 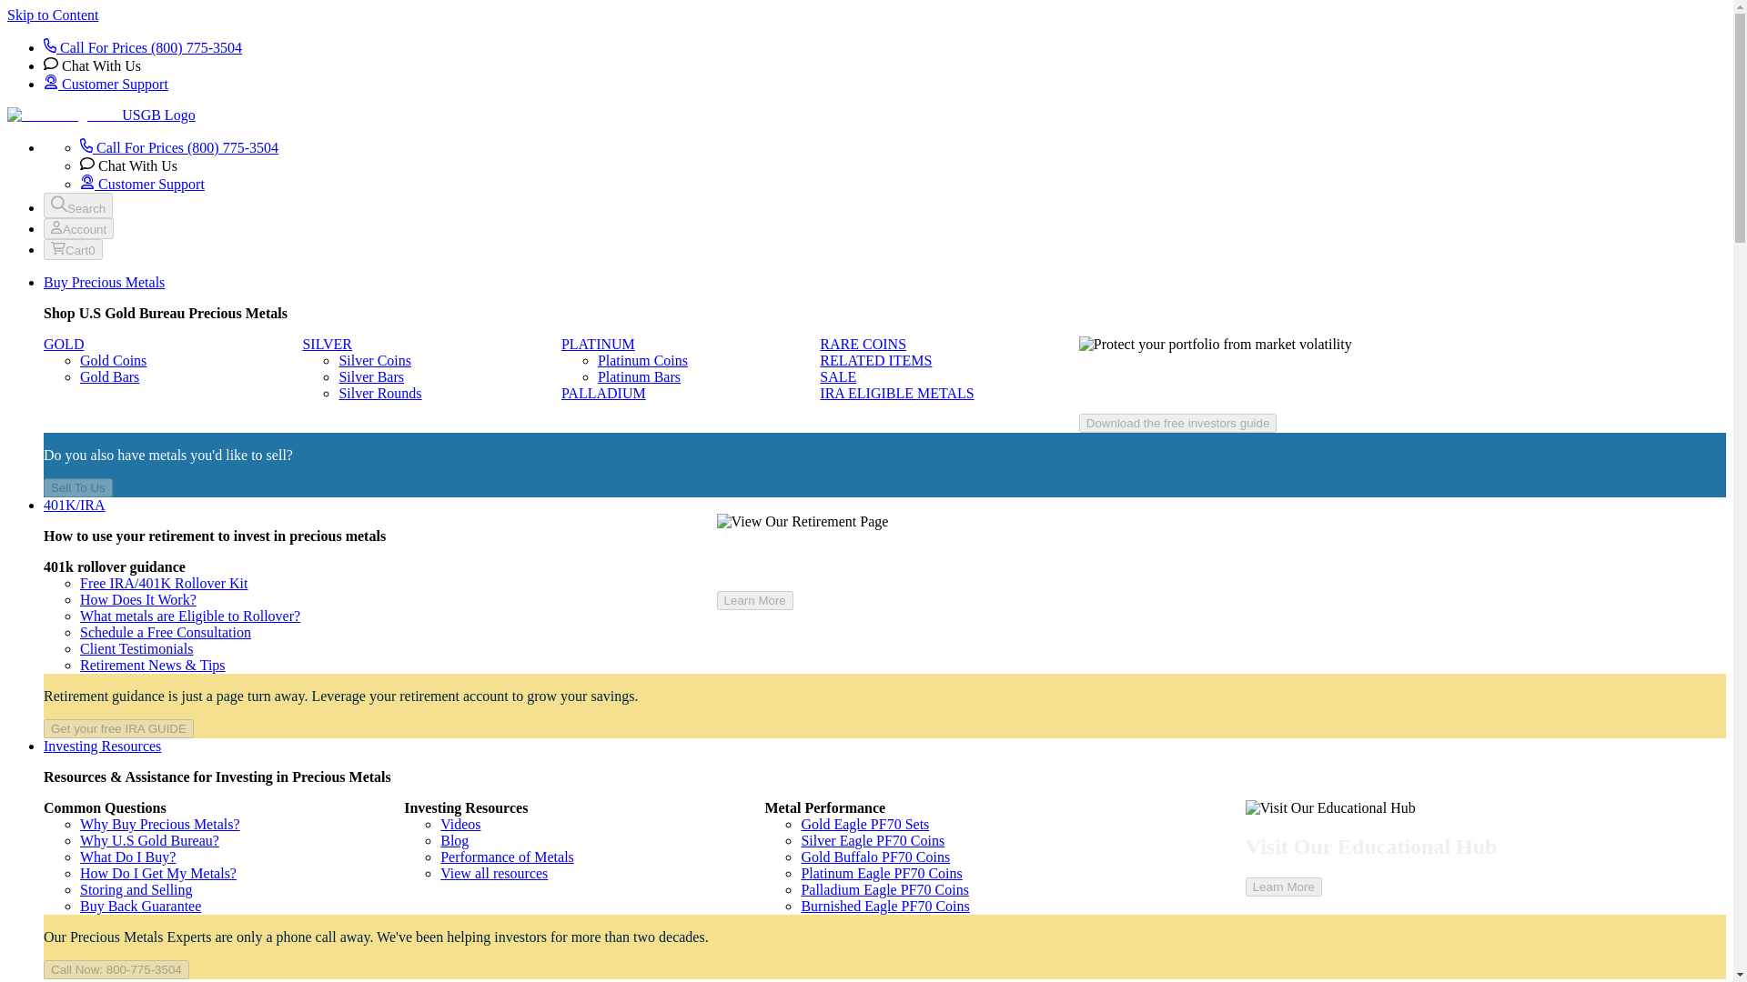 What do you see at coordinates (52, 15) in the screenshot?
I see `Skip to Content` at bounding box center [52, 15].